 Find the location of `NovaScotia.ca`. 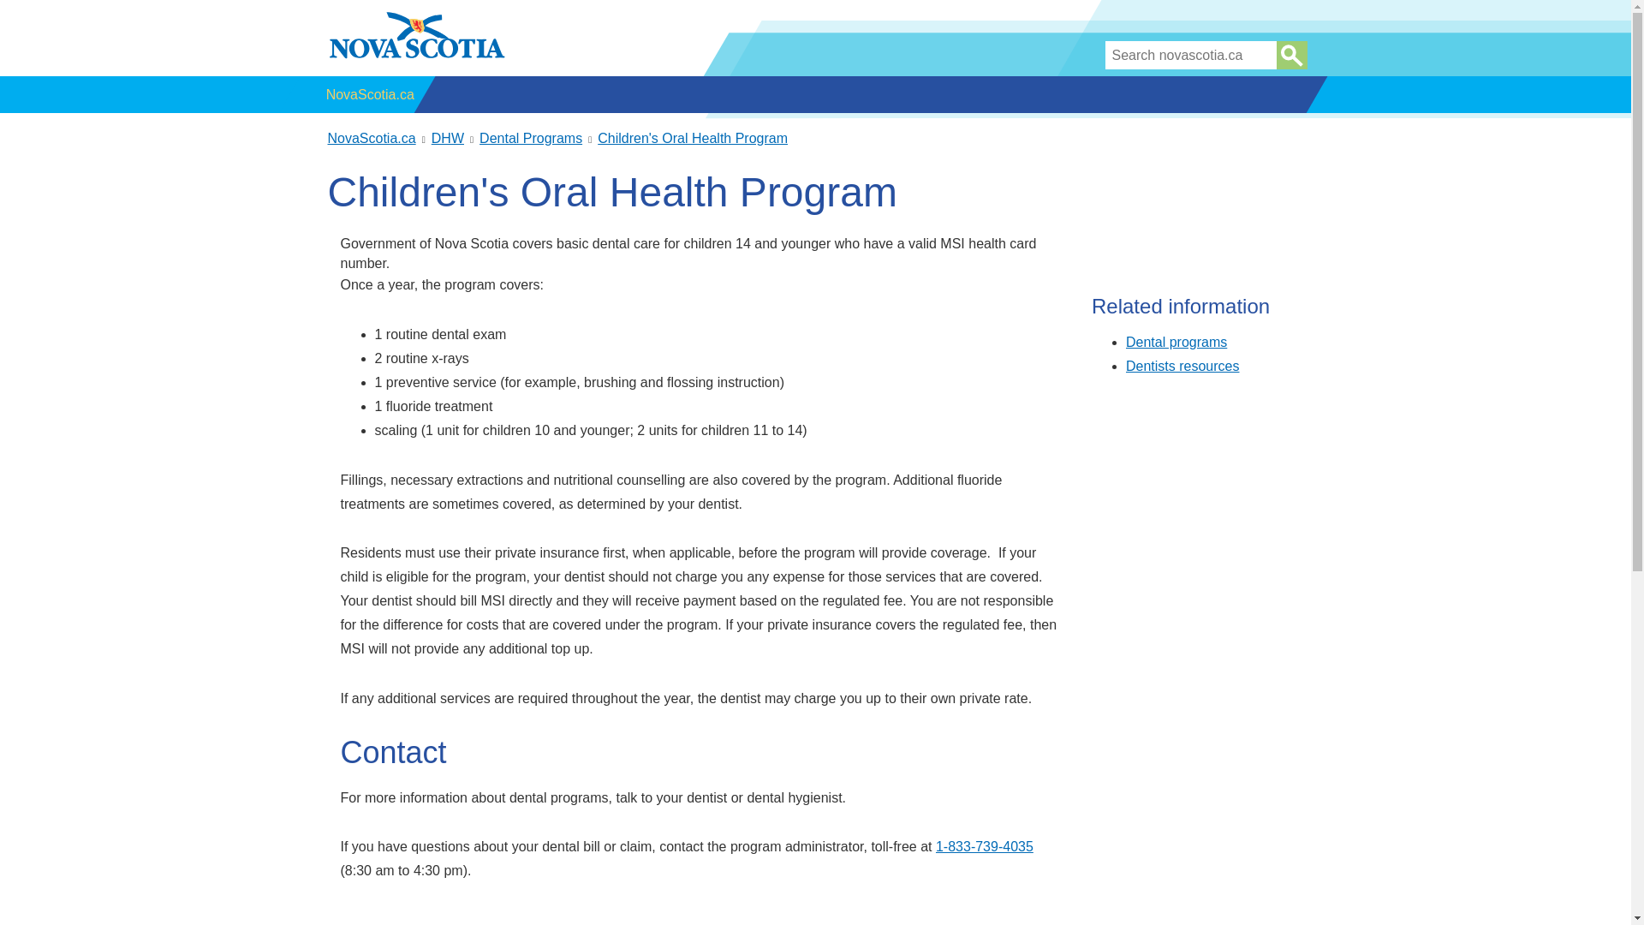

NovaScotia.ca is located at coordinates (370, 94).